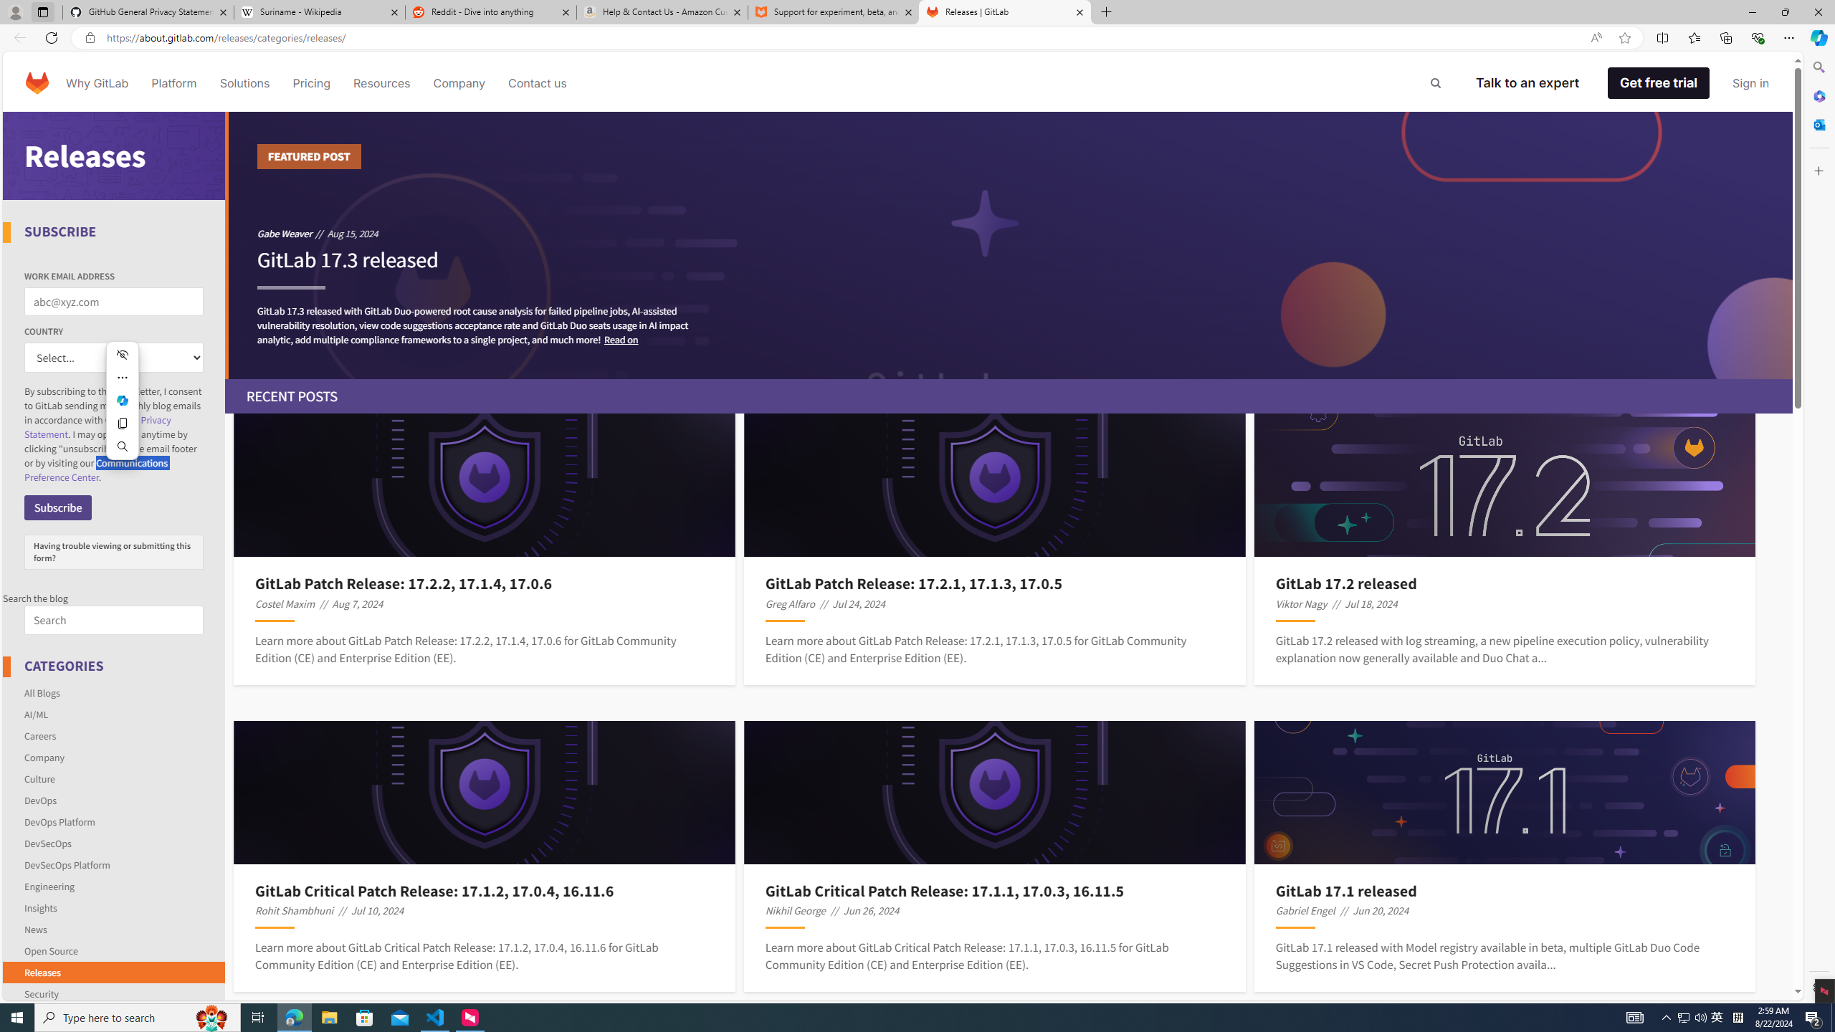 The image size is (1835, 1032). What do you see at coordinates (115, 735) in the screenshot?
I see `Careers` at bounding box center [115, 735].